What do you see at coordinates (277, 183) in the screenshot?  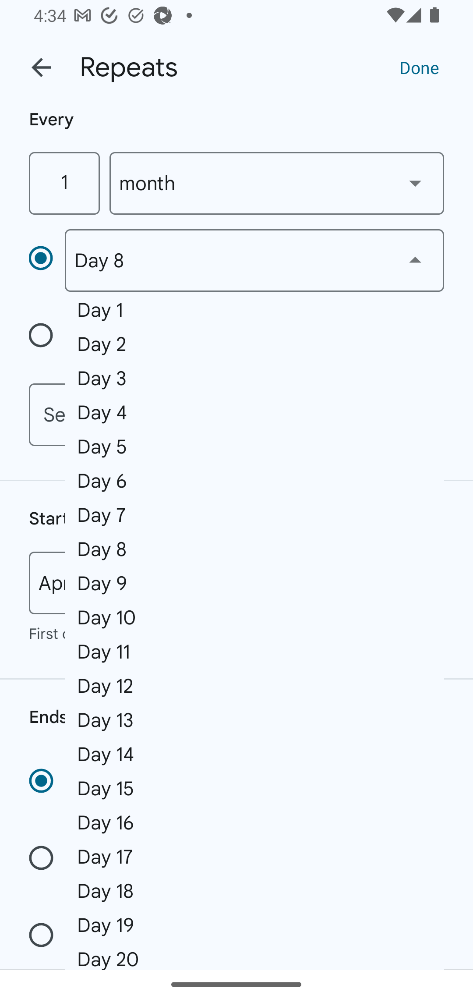 I see `month` at bounding box center [277, 183].